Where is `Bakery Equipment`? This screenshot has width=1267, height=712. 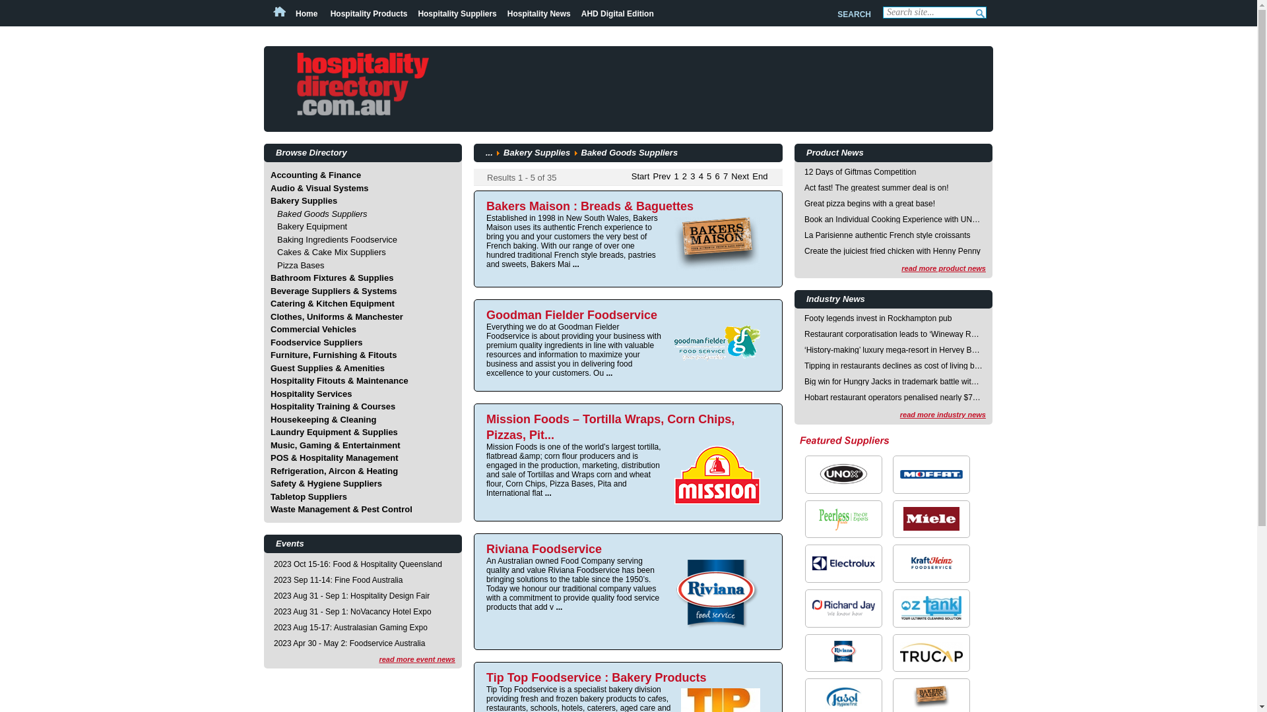
Bakery Equipment is located at coordinates (312, 227).